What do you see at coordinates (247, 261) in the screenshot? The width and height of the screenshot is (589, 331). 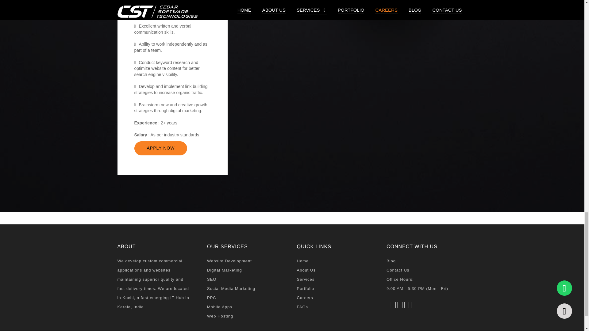 I see `Website Development` at bounding box center [247, 261].